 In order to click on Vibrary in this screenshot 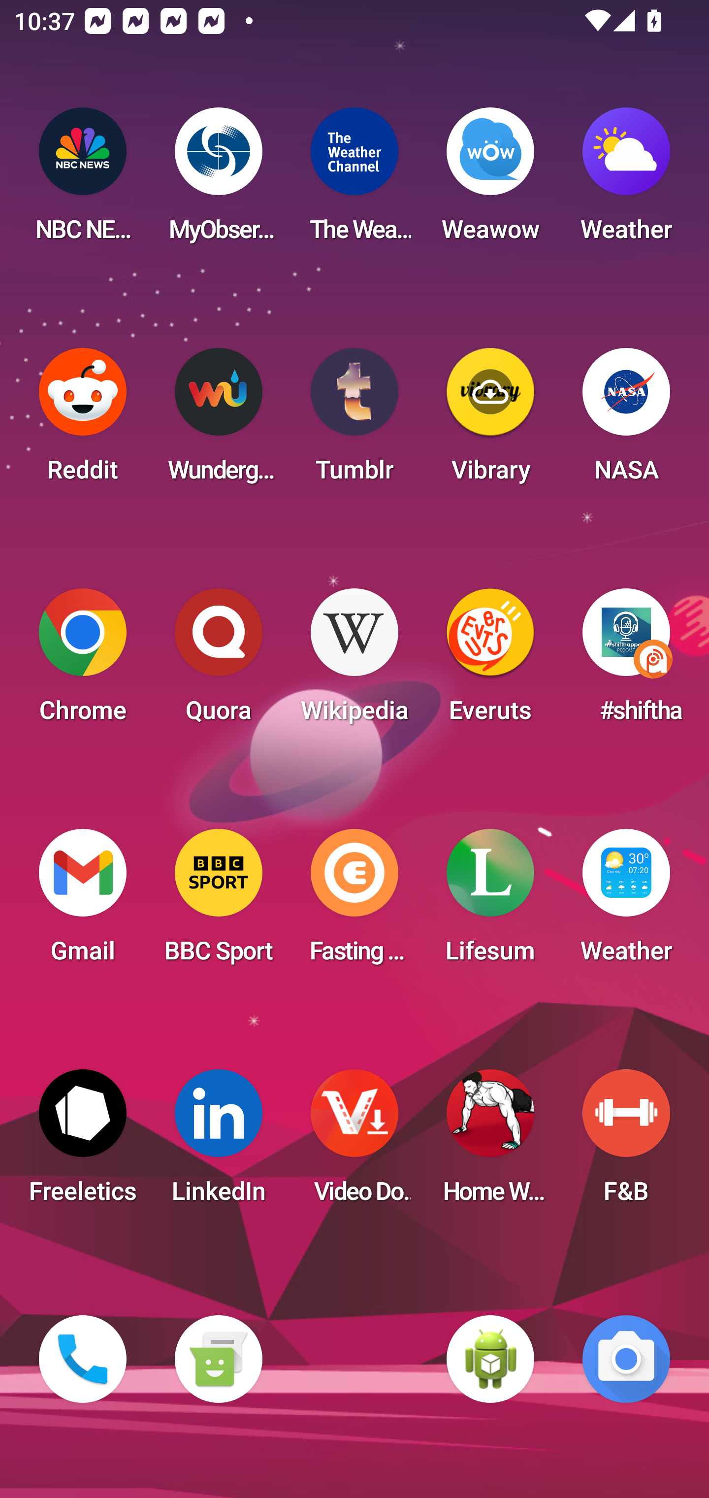, I will do `click(490, 421)`.